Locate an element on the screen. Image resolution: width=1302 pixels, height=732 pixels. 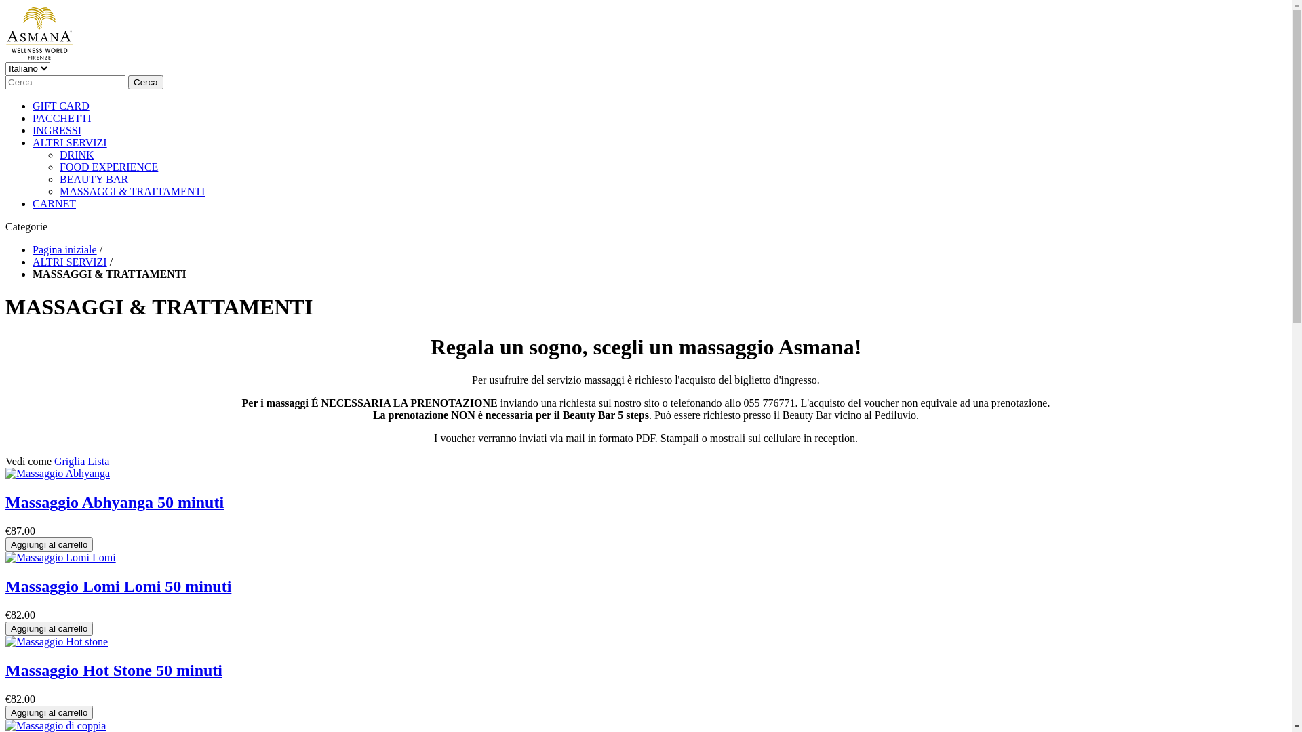
Pagina iniziale is located at coordinates (65, 249).